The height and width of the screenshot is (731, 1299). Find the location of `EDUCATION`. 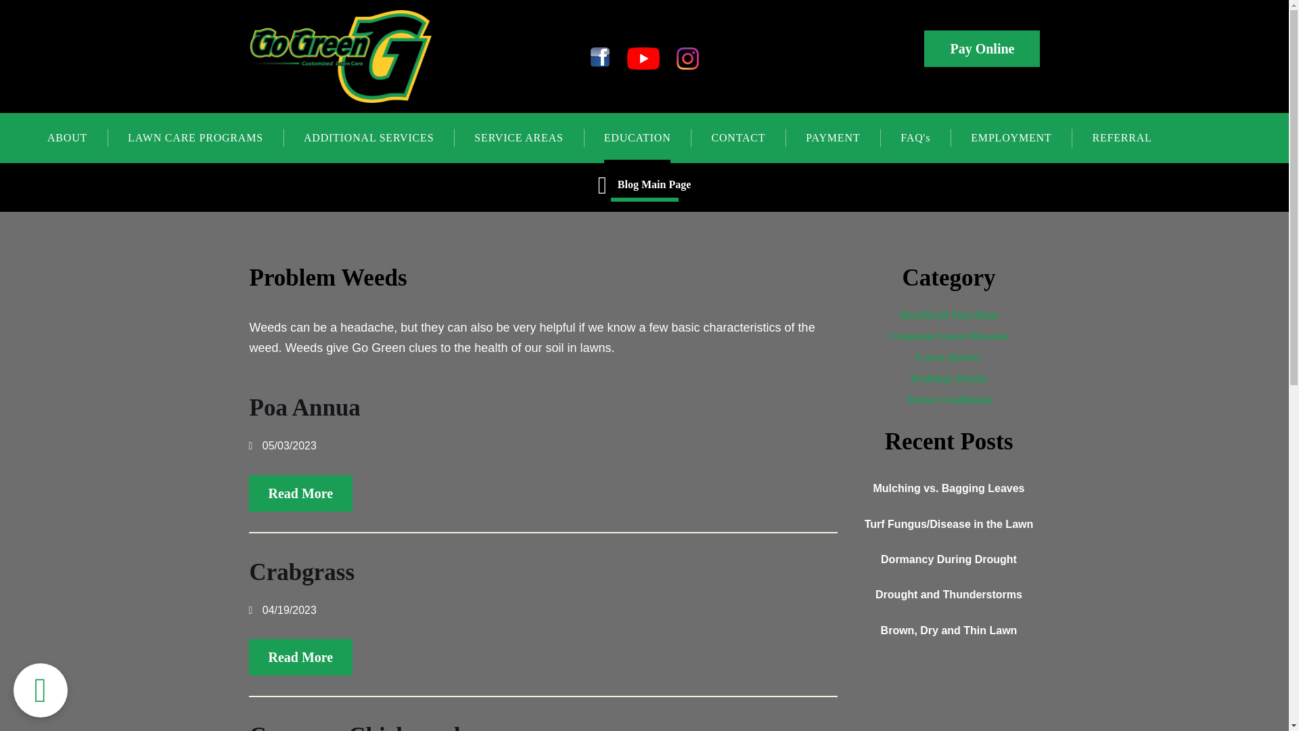

EDUCATION is located at coordinates (637, 138).